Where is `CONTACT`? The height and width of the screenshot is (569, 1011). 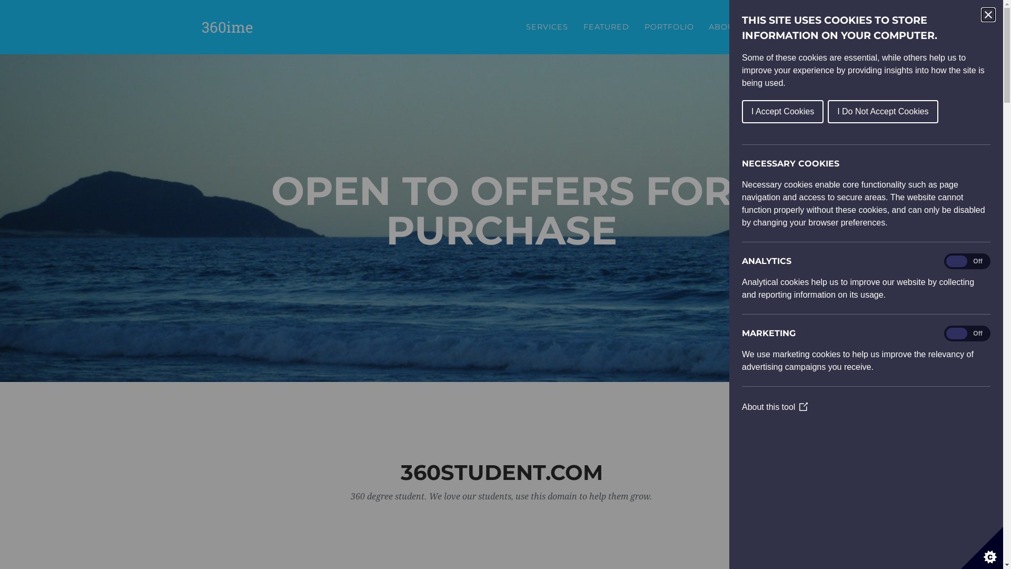 CONTACT is located at coordinates (774, 27).